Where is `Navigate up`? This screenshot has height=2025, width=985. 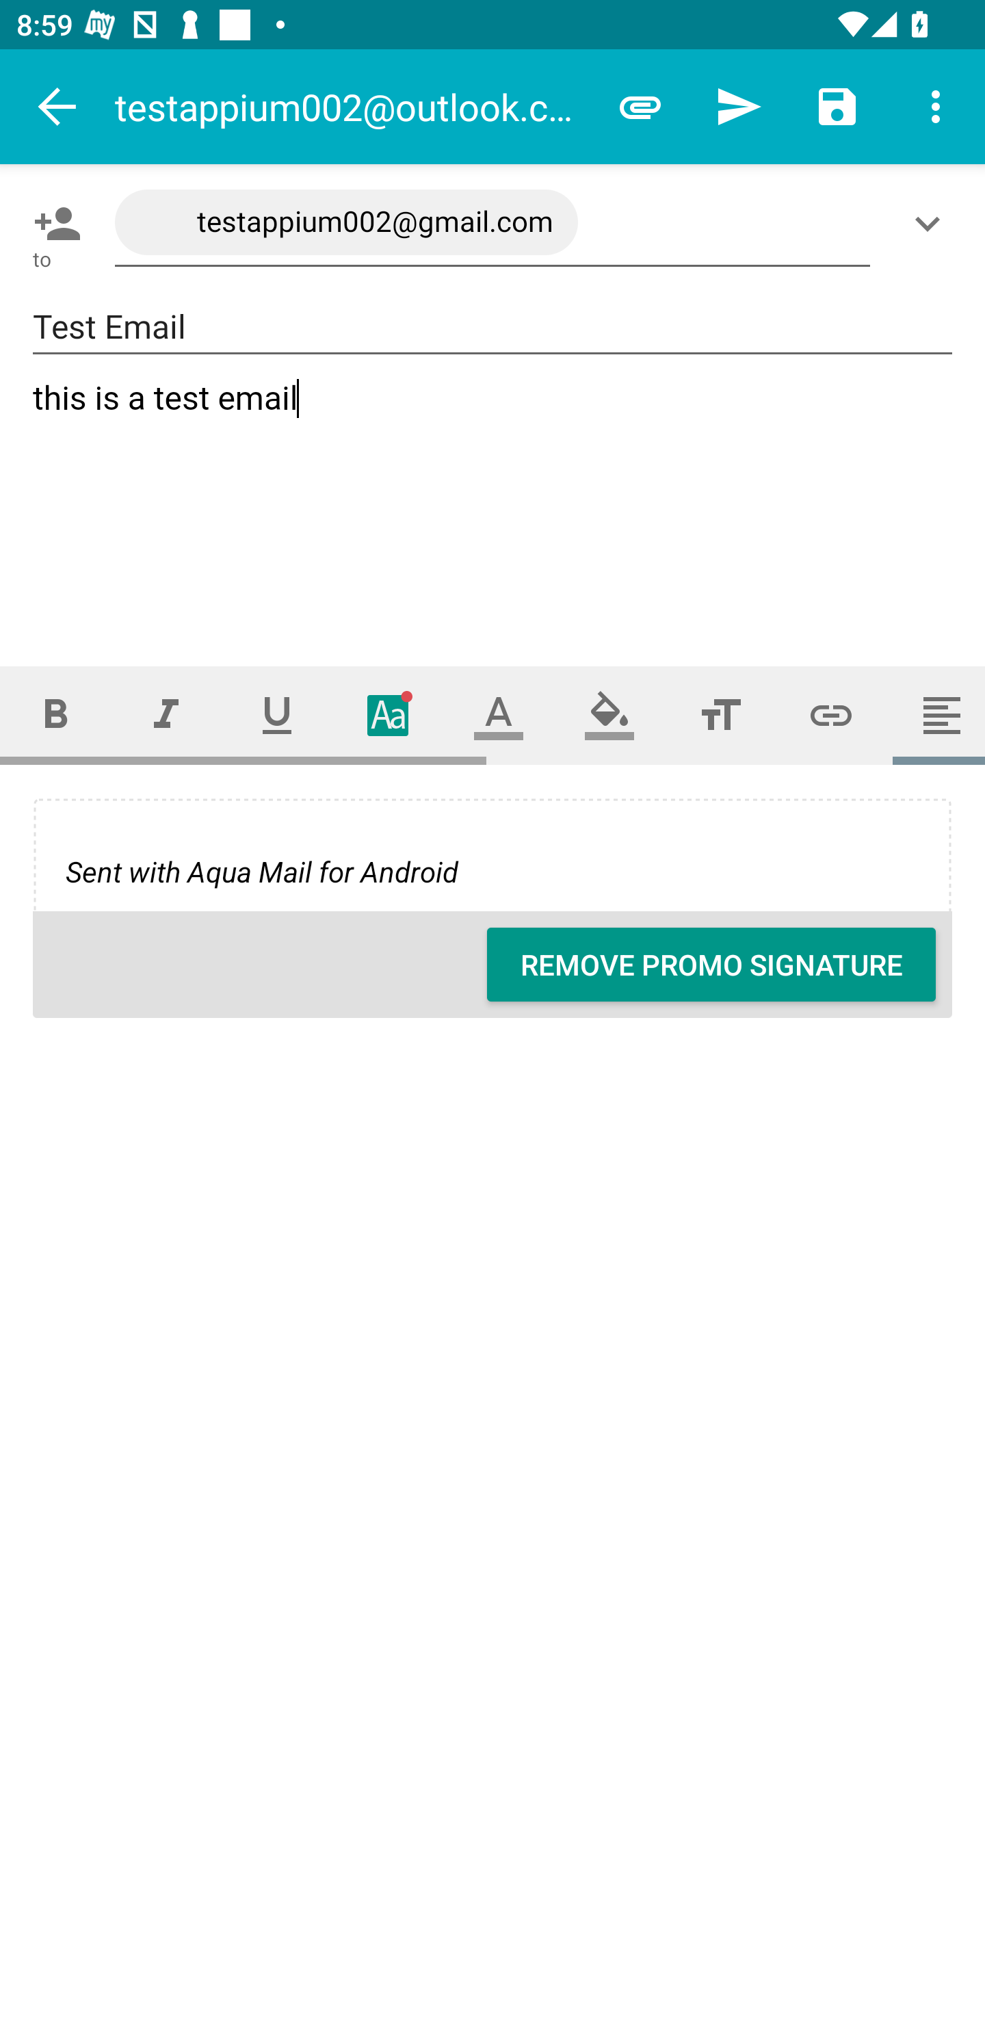 Navigate up is located at coordinates (57, 106).